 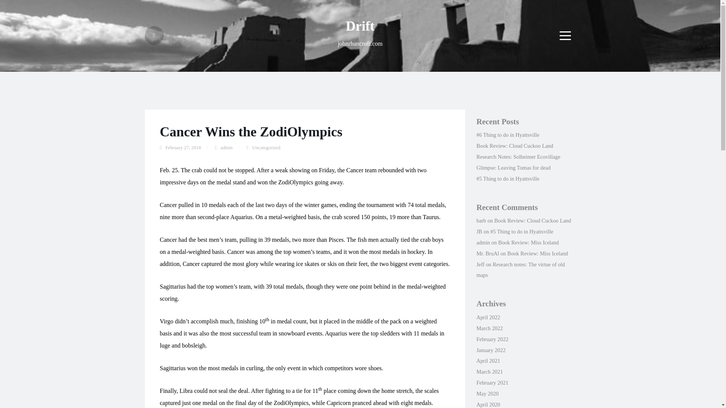 What do you see at coordinates (488, 404) in the screenshot?
I see `April 2020` at bounding box center [488, 404].